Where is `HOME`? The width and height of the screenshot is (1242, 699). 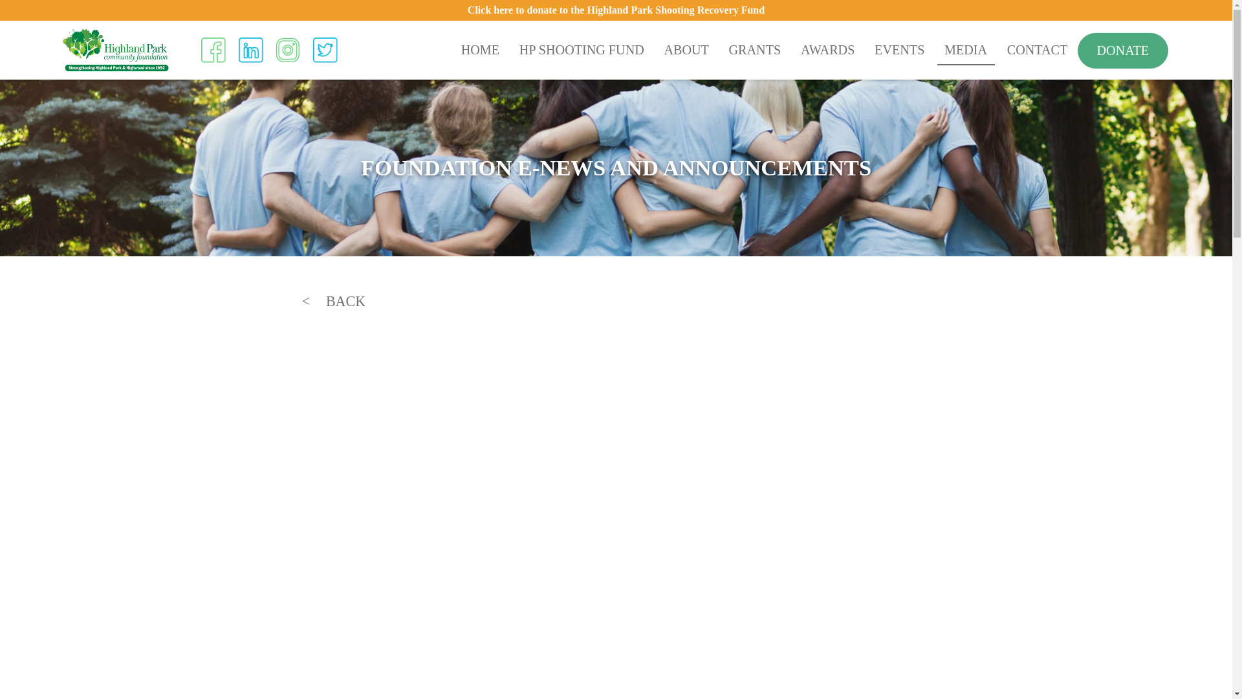 HOME is located at coordinates (480, 50).